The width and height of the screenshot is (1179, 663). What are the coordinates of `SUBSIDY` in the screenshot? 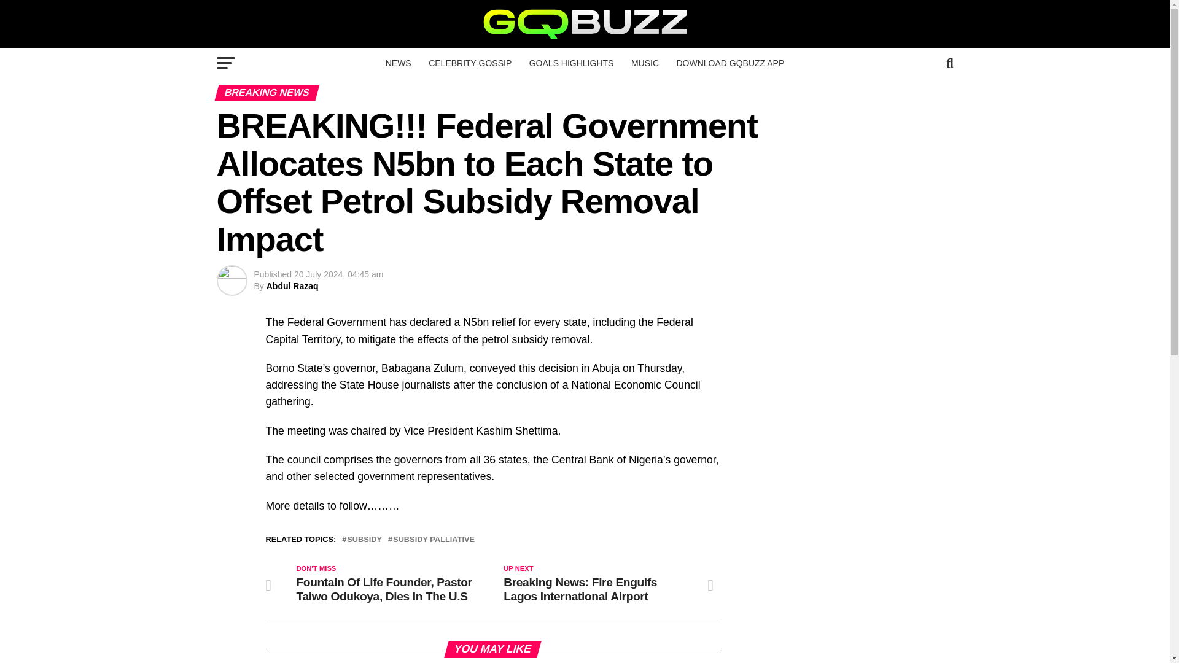 It's located at (364, 539).